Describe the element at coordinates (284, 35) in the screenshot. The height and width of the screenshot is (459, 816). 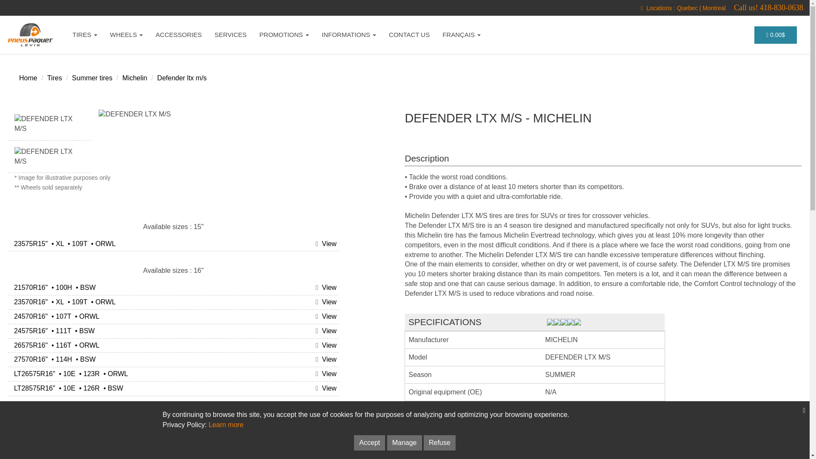
I see `PROMOTIONS ` at that location.